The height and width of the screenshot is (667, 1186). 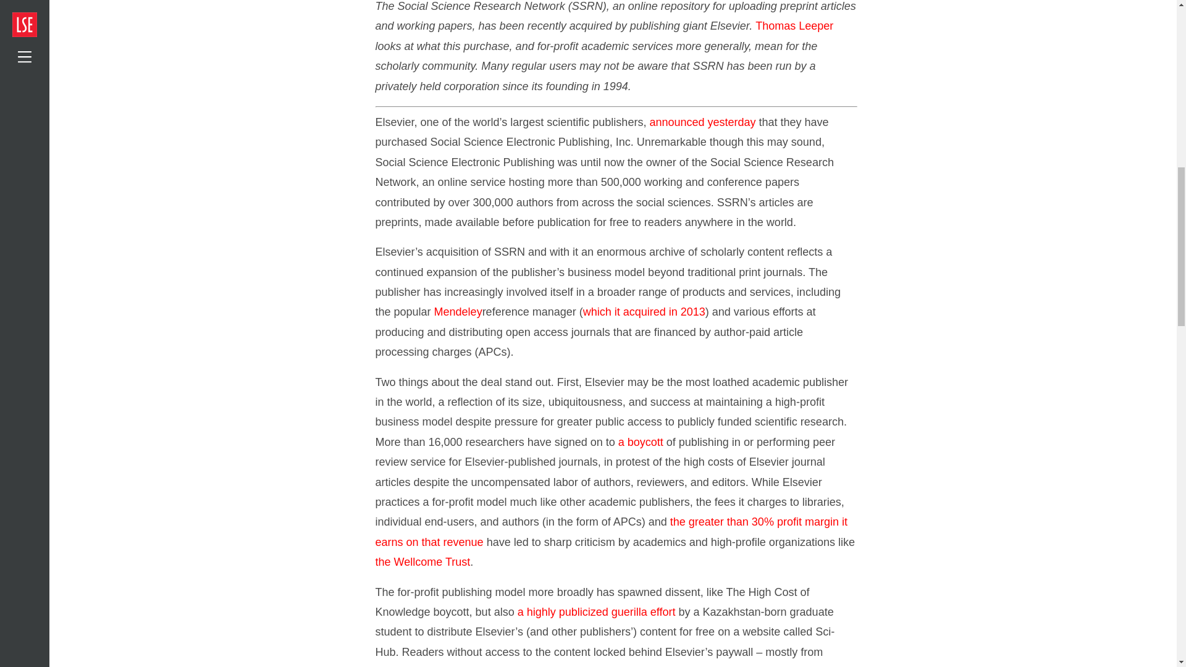 What do you see at coordinates (640, 442) in the screenshot?
I see `a boycott` at bounding box center [640, 442].